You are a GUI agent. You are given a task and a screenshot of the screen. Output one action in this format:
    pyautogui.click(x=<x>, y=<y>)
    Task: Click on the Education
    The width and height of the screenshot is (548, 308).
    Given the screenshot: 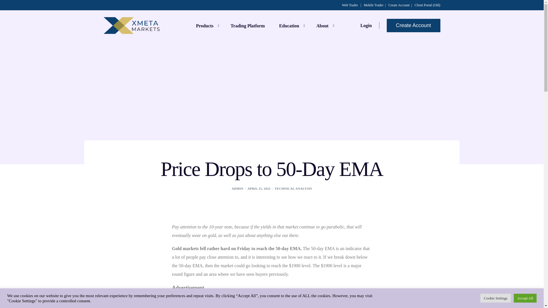 What is the action you would take?
    pyautogui.click(x=290, y=25)
    